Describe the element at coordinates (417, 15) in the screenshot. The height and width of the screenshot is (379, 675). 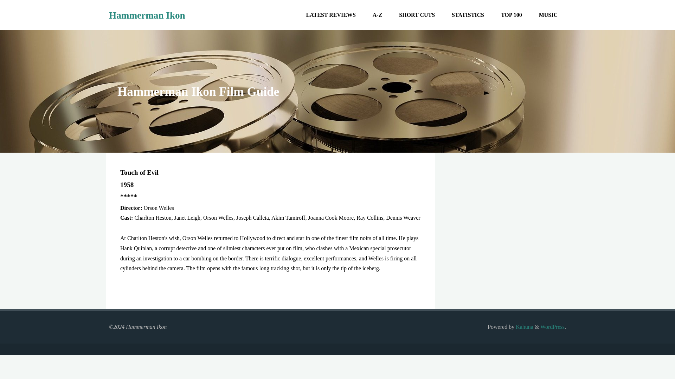
I see `SHORT CUTS` at that location.